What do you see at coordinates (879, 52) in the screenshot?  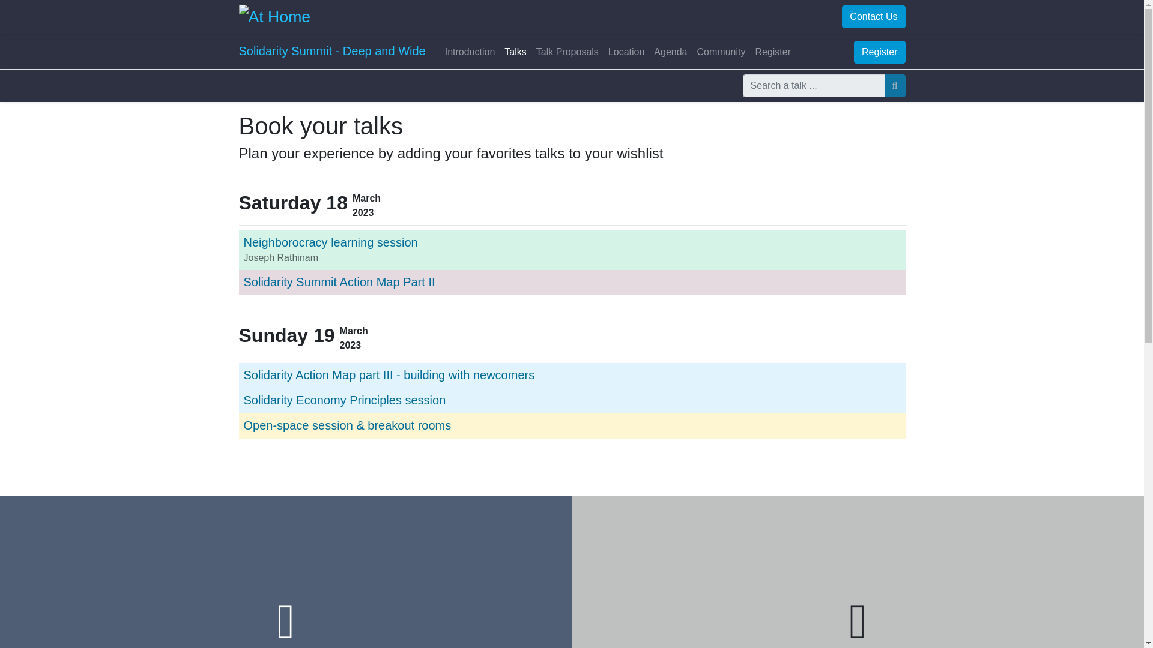 I see `Register` at bounding box center [879, 52].